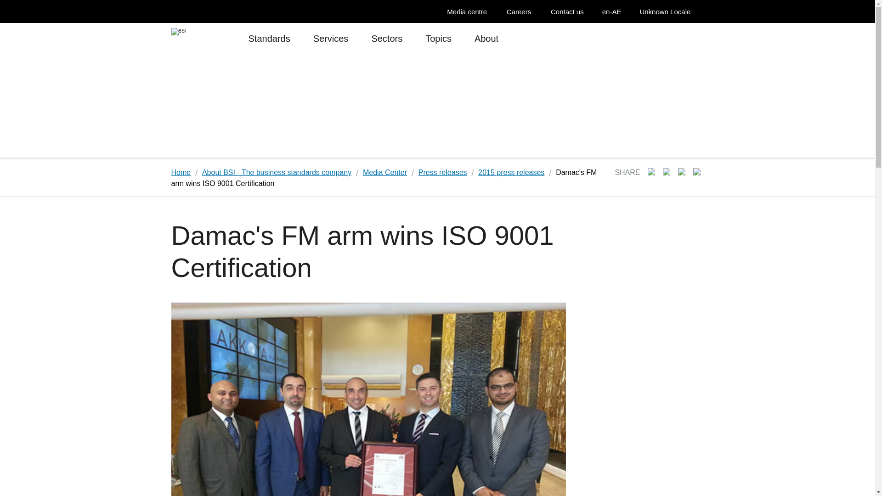  I want to click on Careers, so click(521, 11).